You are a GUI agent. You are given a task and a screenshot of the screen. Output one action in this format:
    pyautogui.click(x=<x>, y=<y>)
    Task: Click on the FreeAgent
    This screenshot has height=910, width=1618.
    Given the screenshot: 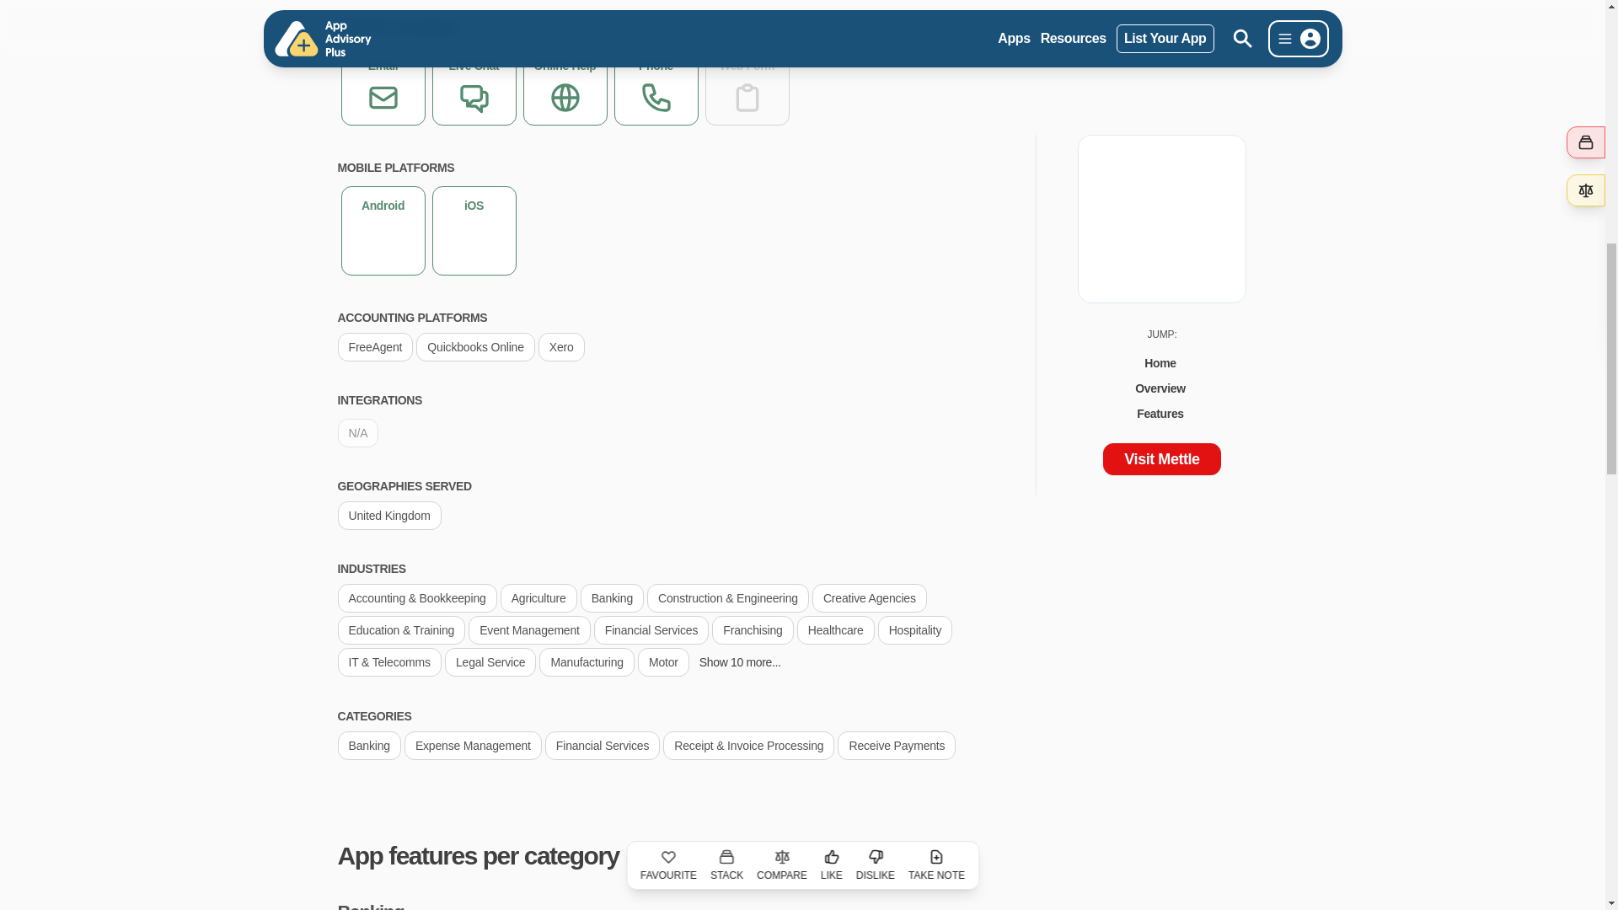 What is the action you would take?
    pyautogui.click(x=374, y=346)
    